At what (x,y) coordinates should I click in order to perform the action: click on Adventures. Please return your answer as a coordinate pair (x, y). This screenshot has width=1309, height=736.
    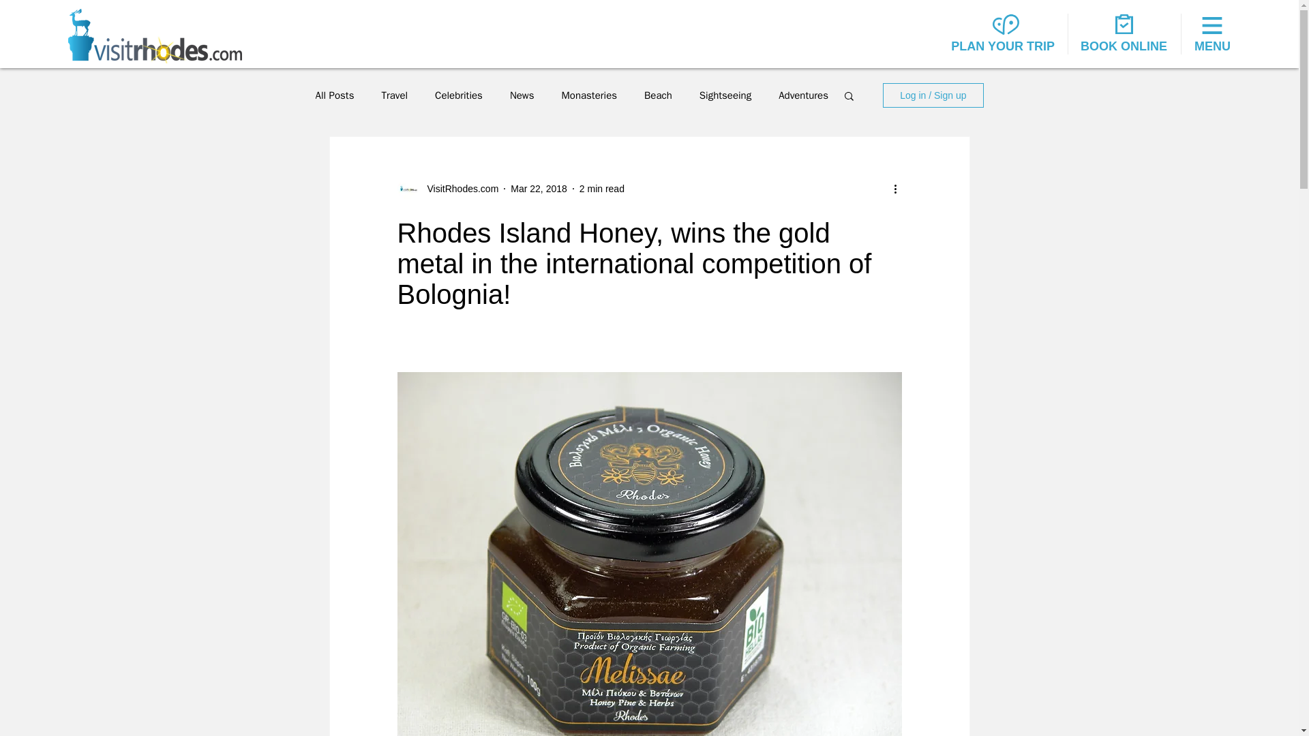
    Looking at the image, I should click on (803, 95).